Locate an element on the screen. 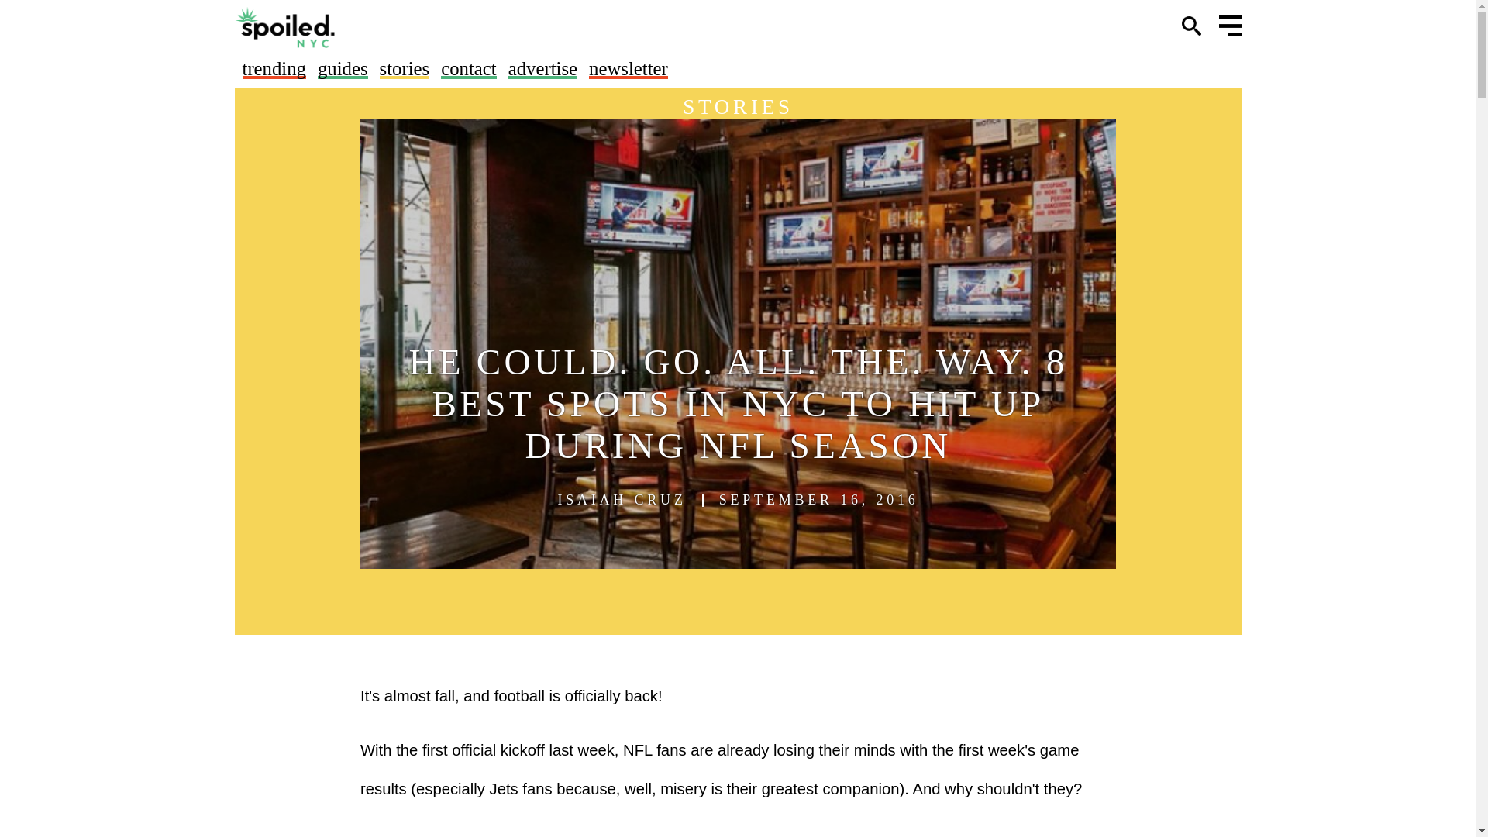 Image resolution: width=1488 pixels, height=837 pixels. STORIES is located at coordinates (738, 107).